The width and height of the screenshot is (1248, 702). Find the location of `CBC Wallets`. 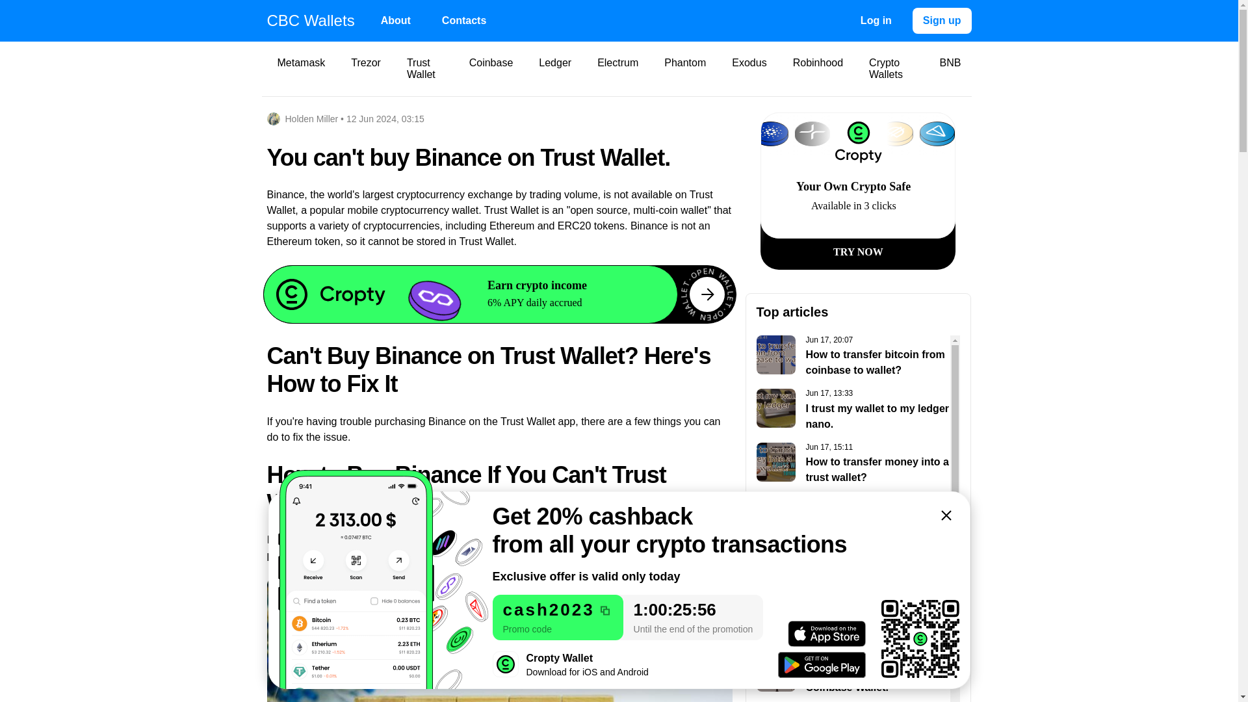

CBC Wallets is located at coordinates (853, 674).